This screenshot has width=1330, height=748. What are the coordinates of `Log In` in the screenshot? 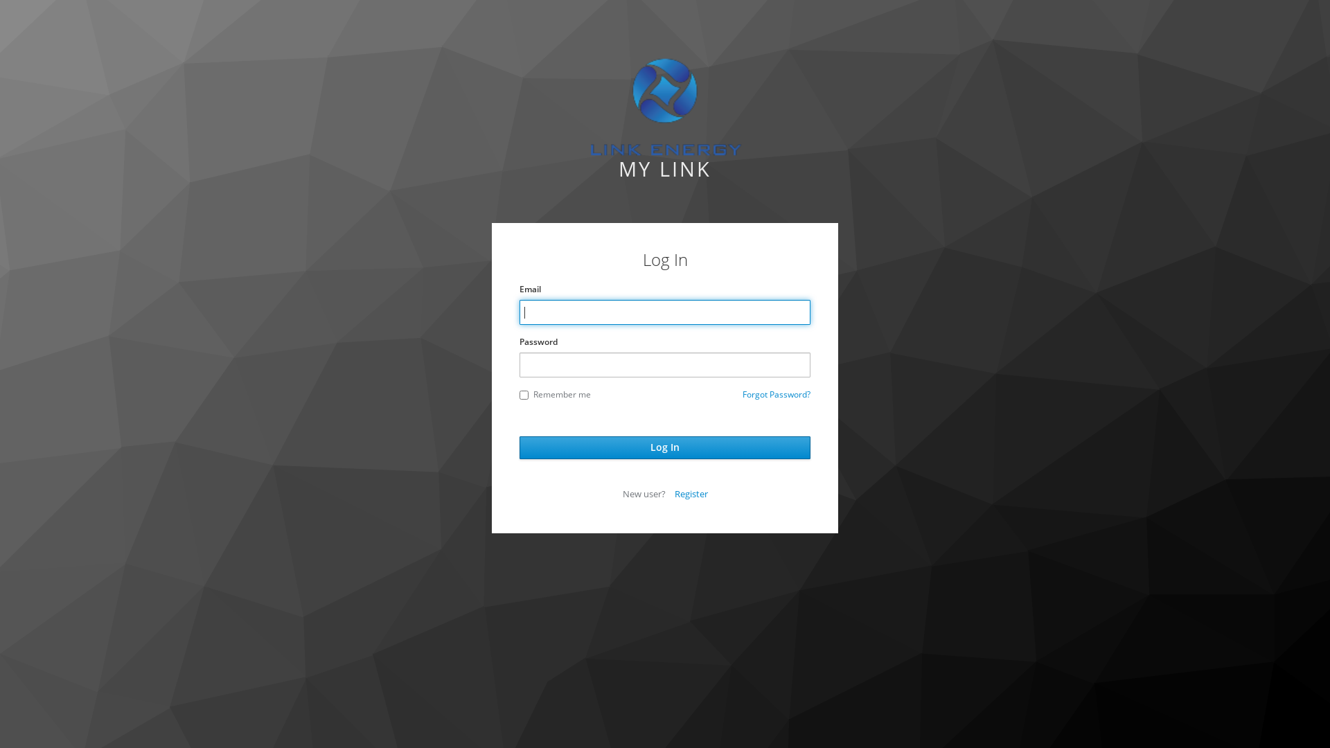 It's located at (665, 447).